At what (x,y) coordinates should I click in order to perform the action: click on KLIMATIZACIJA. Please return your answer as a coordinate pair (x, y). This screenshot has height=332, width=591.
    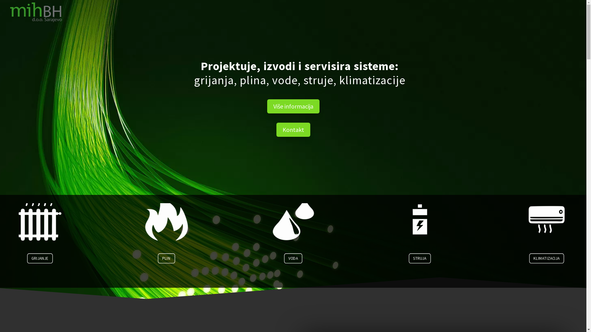
    Looking at the image, I should click on (556, 261).